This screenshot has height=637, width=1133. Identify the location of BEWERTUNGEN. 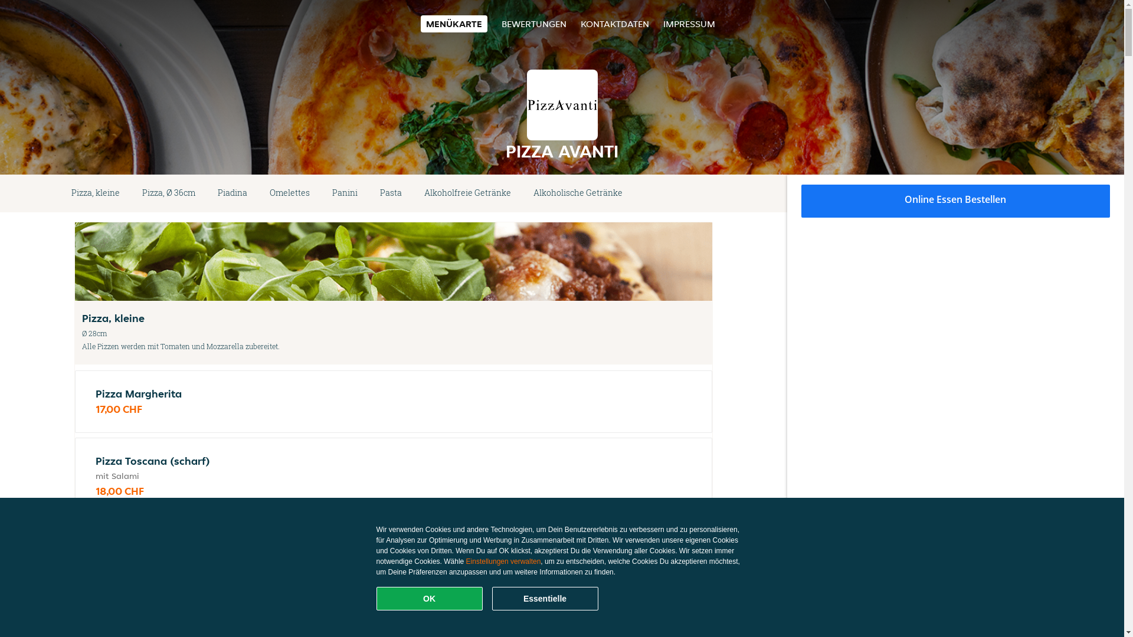
(534, 24).